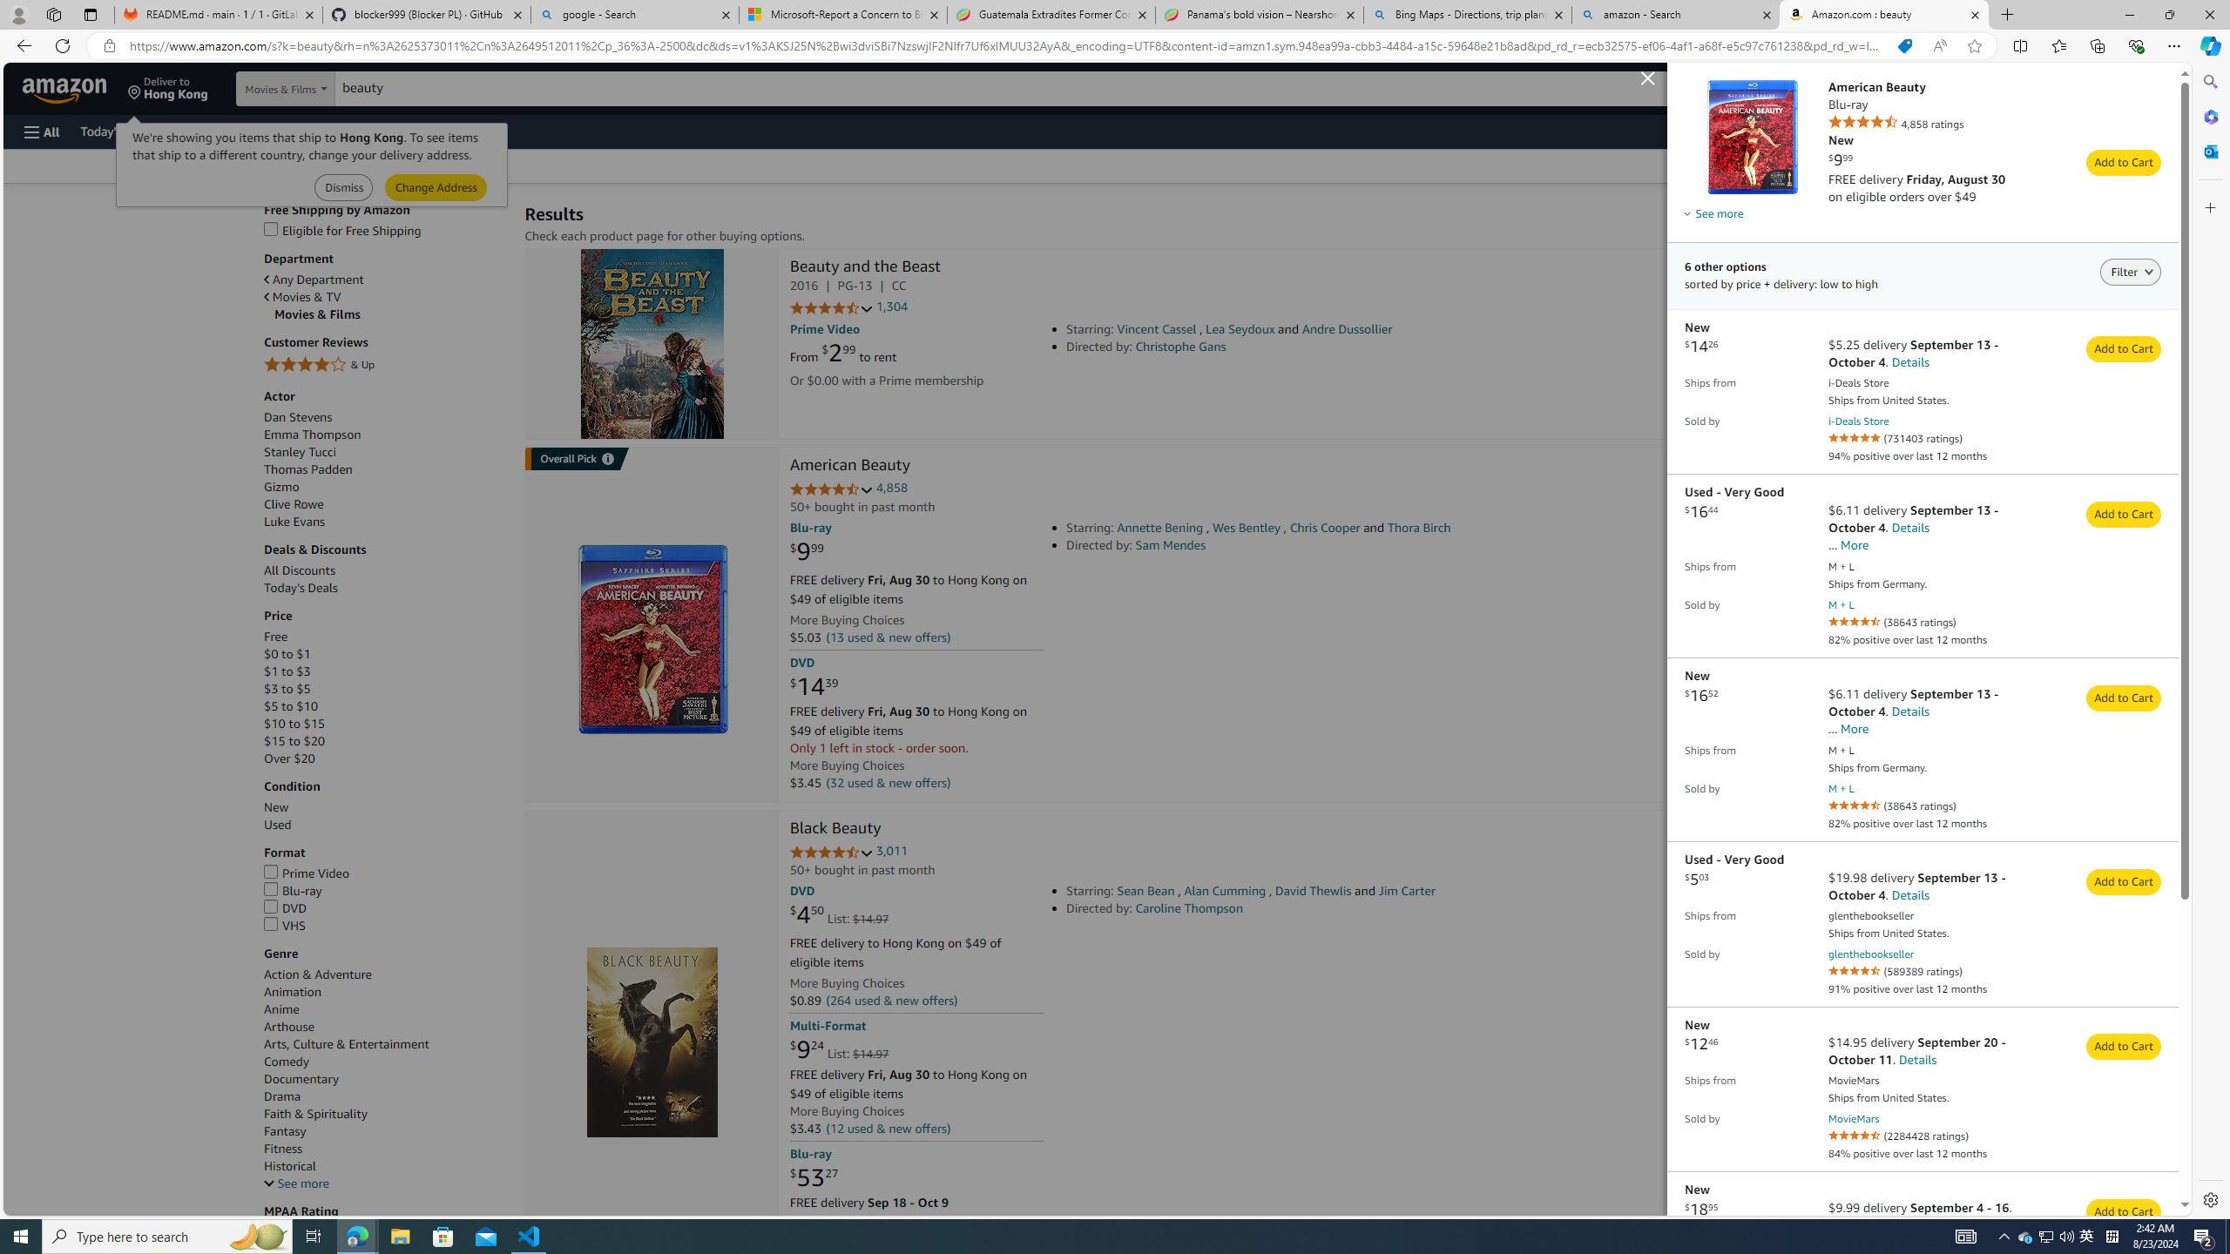 This screenshot has height=1254, width=2230. I want to click on Quantity Selector, so click(2118, 375).